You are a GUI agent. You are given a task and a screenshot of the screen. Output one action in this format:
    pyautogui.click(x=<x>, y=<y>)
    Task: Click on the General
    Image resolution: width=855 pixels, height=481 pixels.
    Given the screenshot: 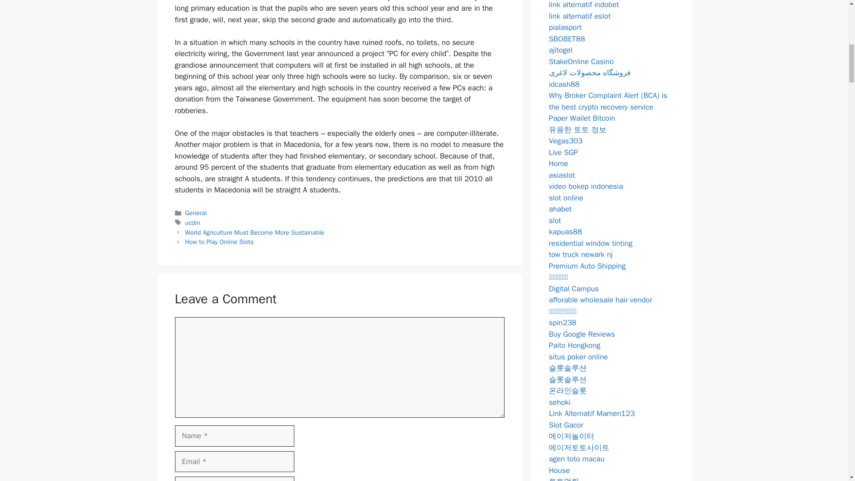 What is the action you would take?
    pyautogui.click(x=196, y=213)
    